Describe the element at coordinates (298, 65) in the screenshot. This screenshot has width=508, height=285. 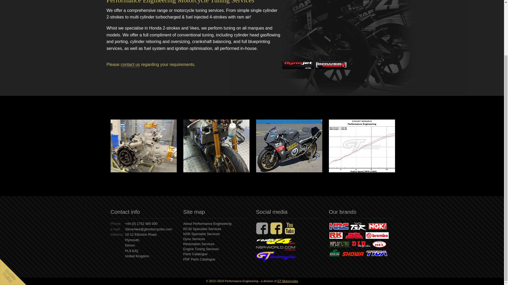
I see `We are DynoJet agents` at that location.